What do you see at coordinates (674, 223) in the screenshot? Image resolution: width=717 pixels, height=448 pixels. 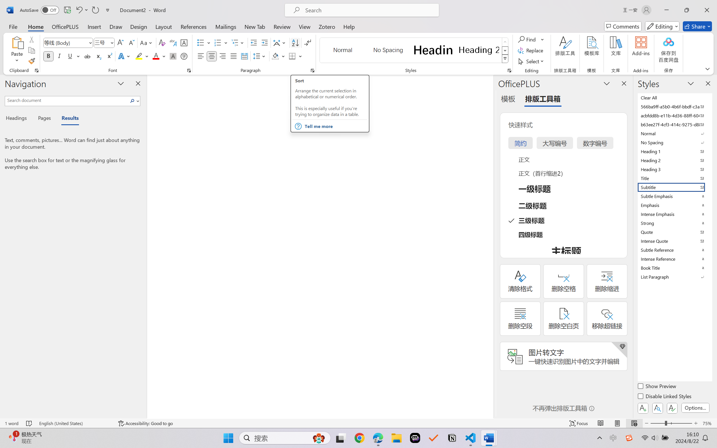 I see `Strong` at bounding box center [674, 223].